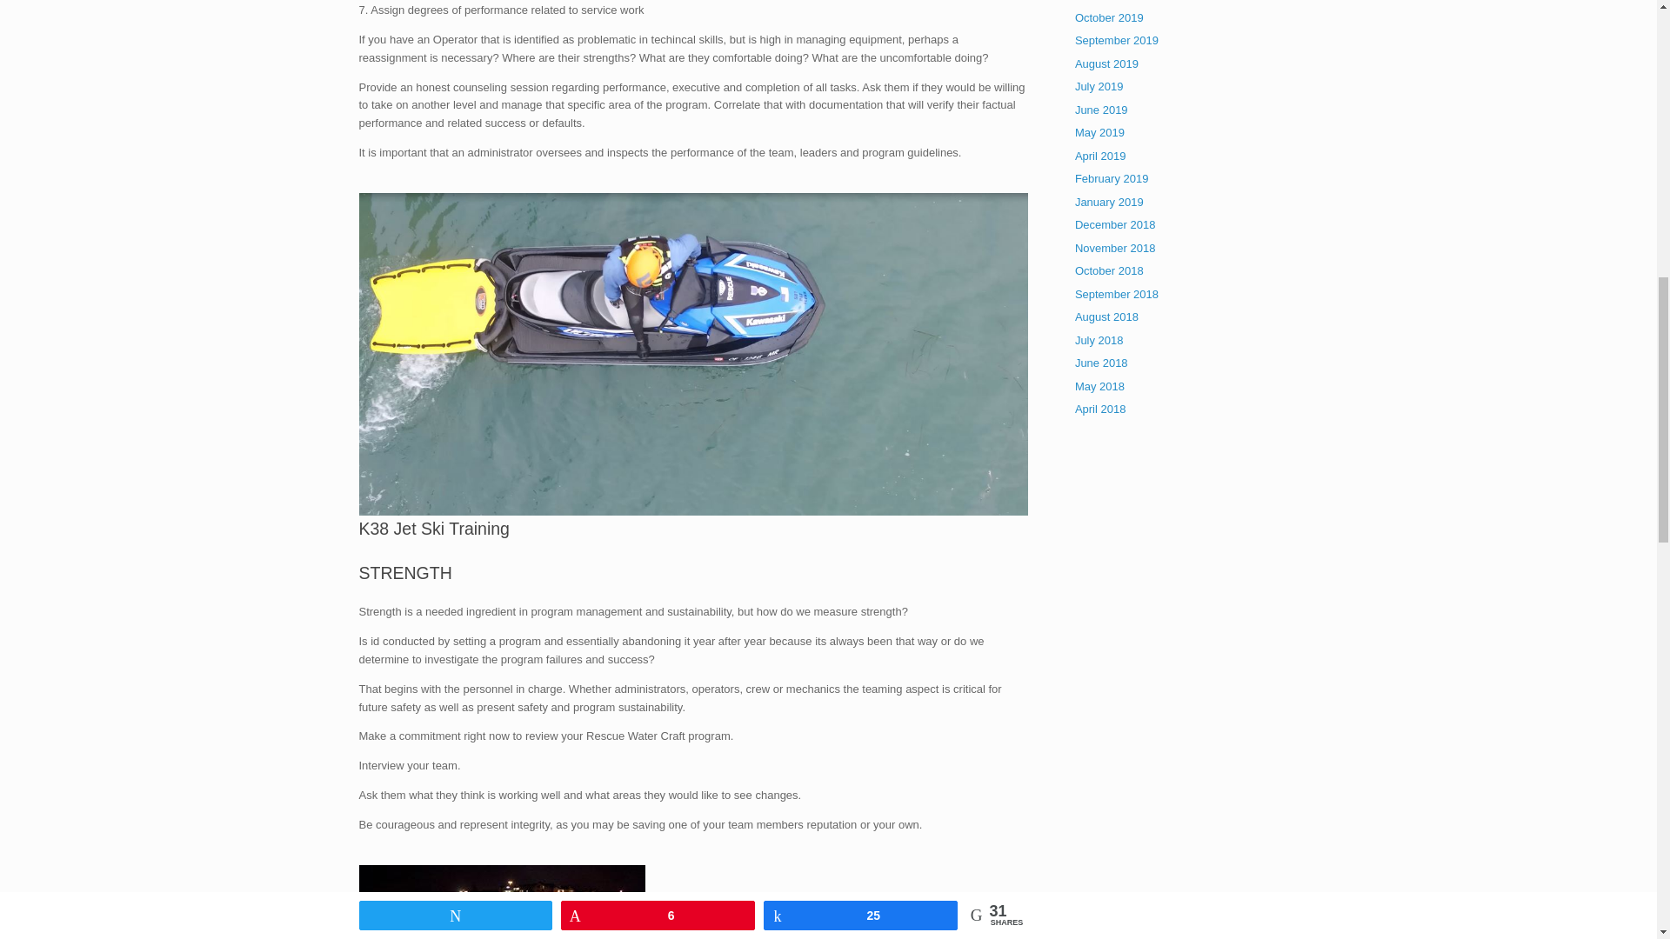 This screenshot has height=939, width=1670. Describe the element at coordinates (501, 902) in the screenshot. I see `Care About Your Team` at that location.